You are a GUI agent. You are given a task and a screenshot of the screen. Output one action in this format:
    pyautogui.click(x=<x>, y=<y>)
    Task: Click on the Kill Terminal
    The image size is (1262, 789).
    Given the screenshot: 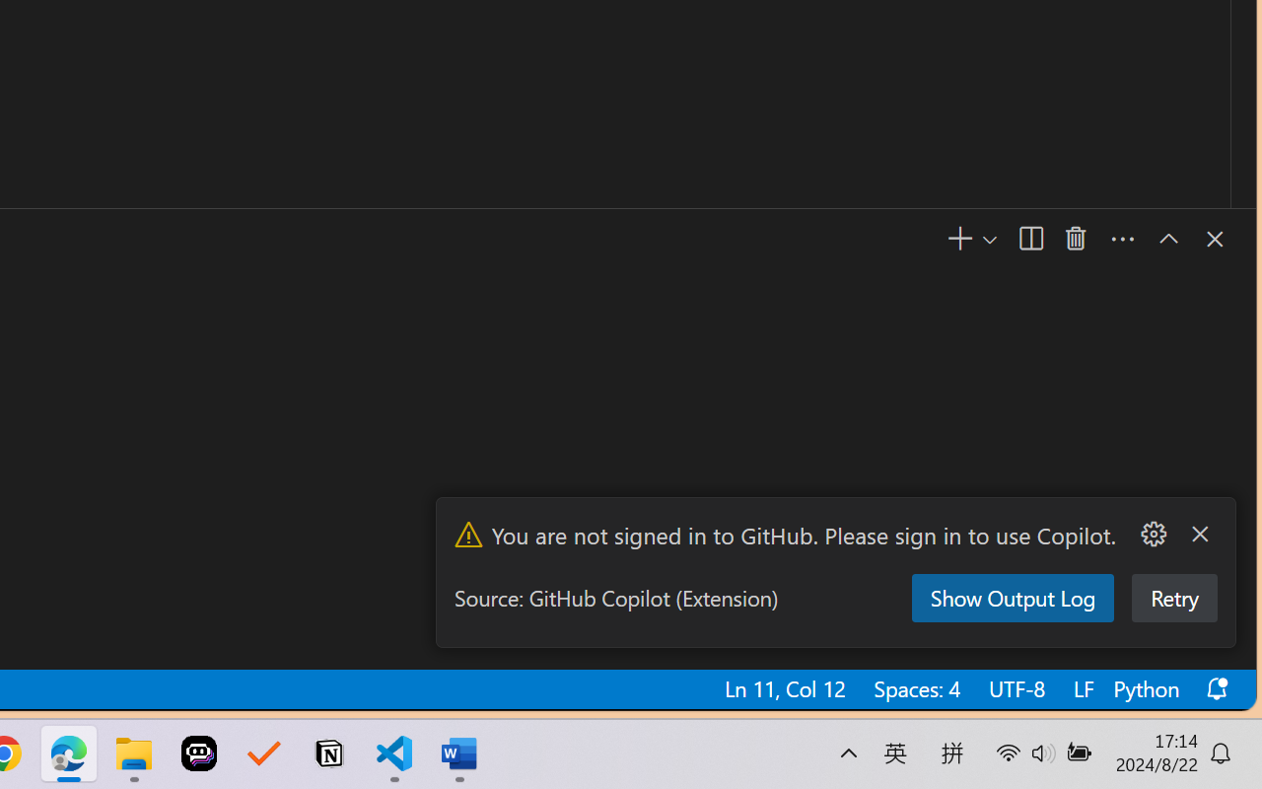 What is the action you would take?
    pyautogui.click(x=1076, y=240)
    